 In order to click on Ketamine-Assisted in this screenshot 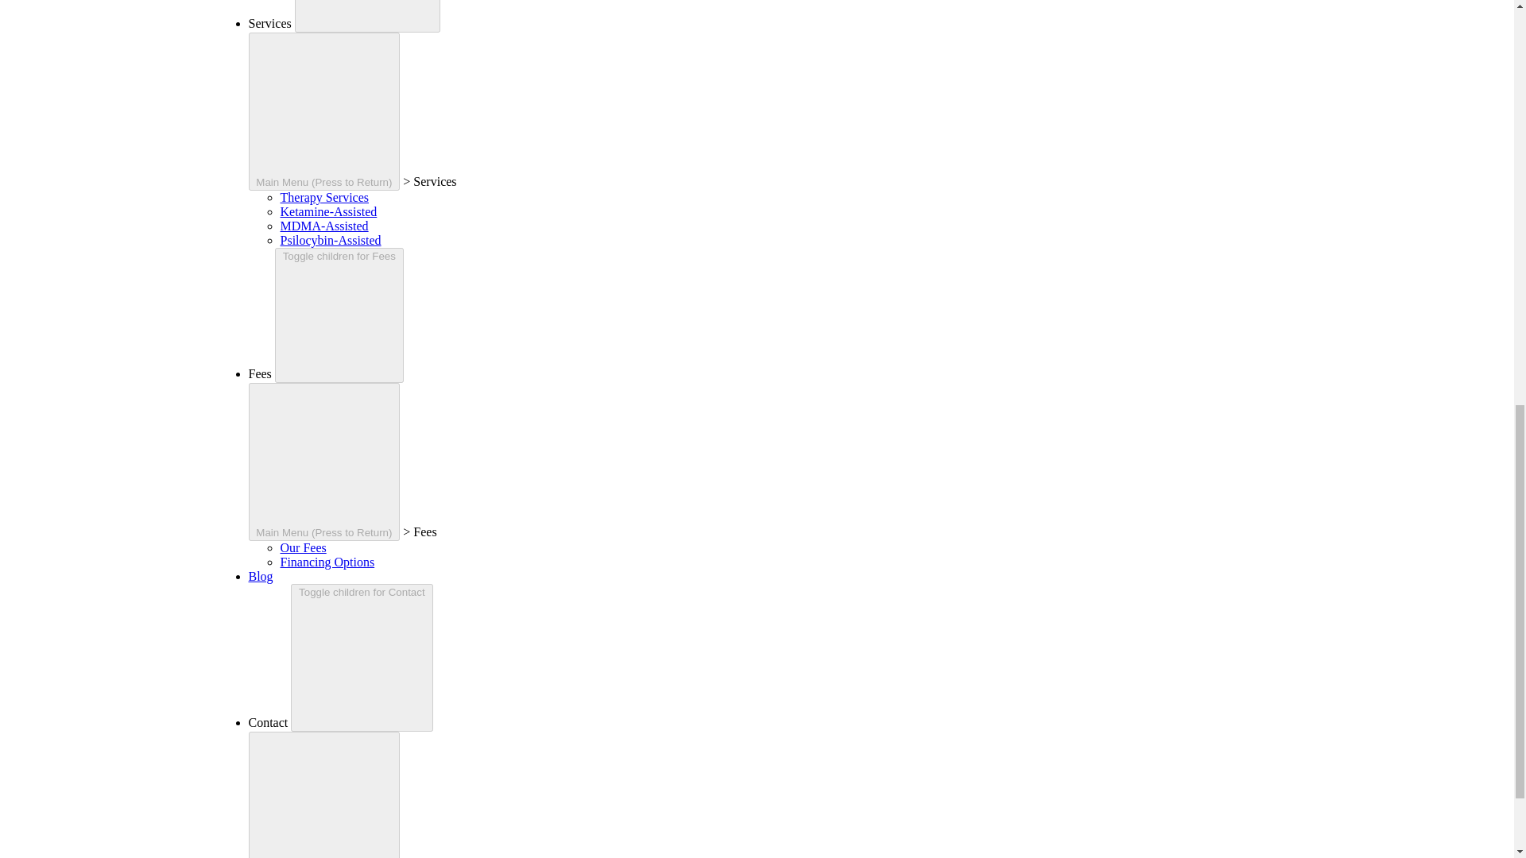, I will do `click(327, 211)`.